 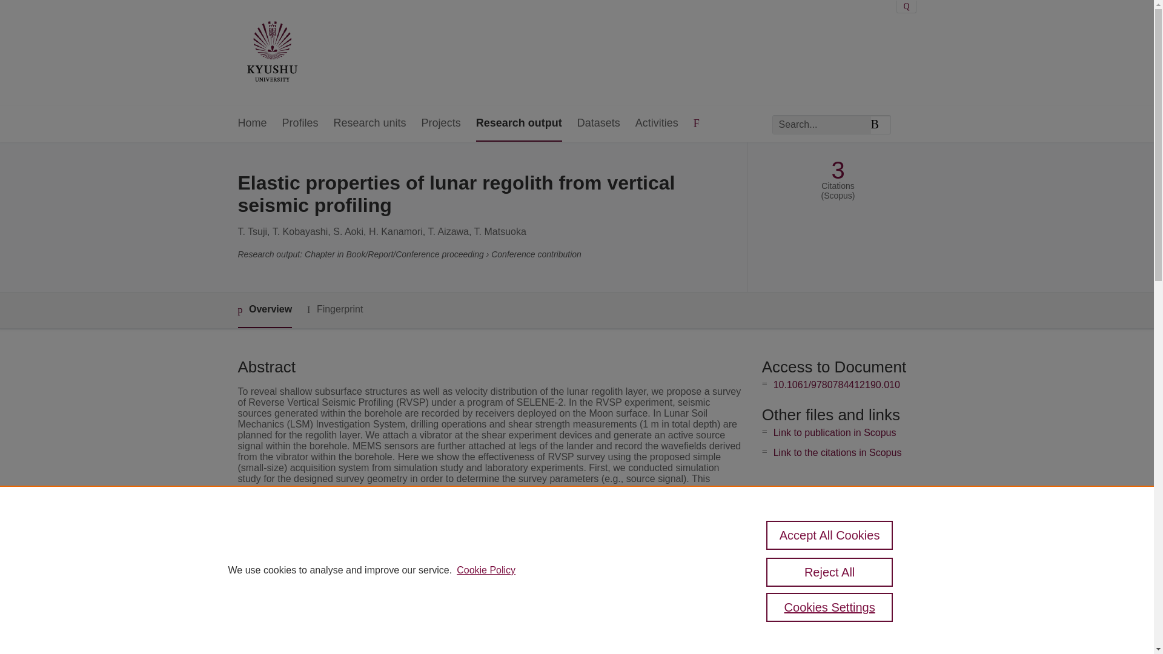 I want to click on Research output, so click(x=519, y=124).